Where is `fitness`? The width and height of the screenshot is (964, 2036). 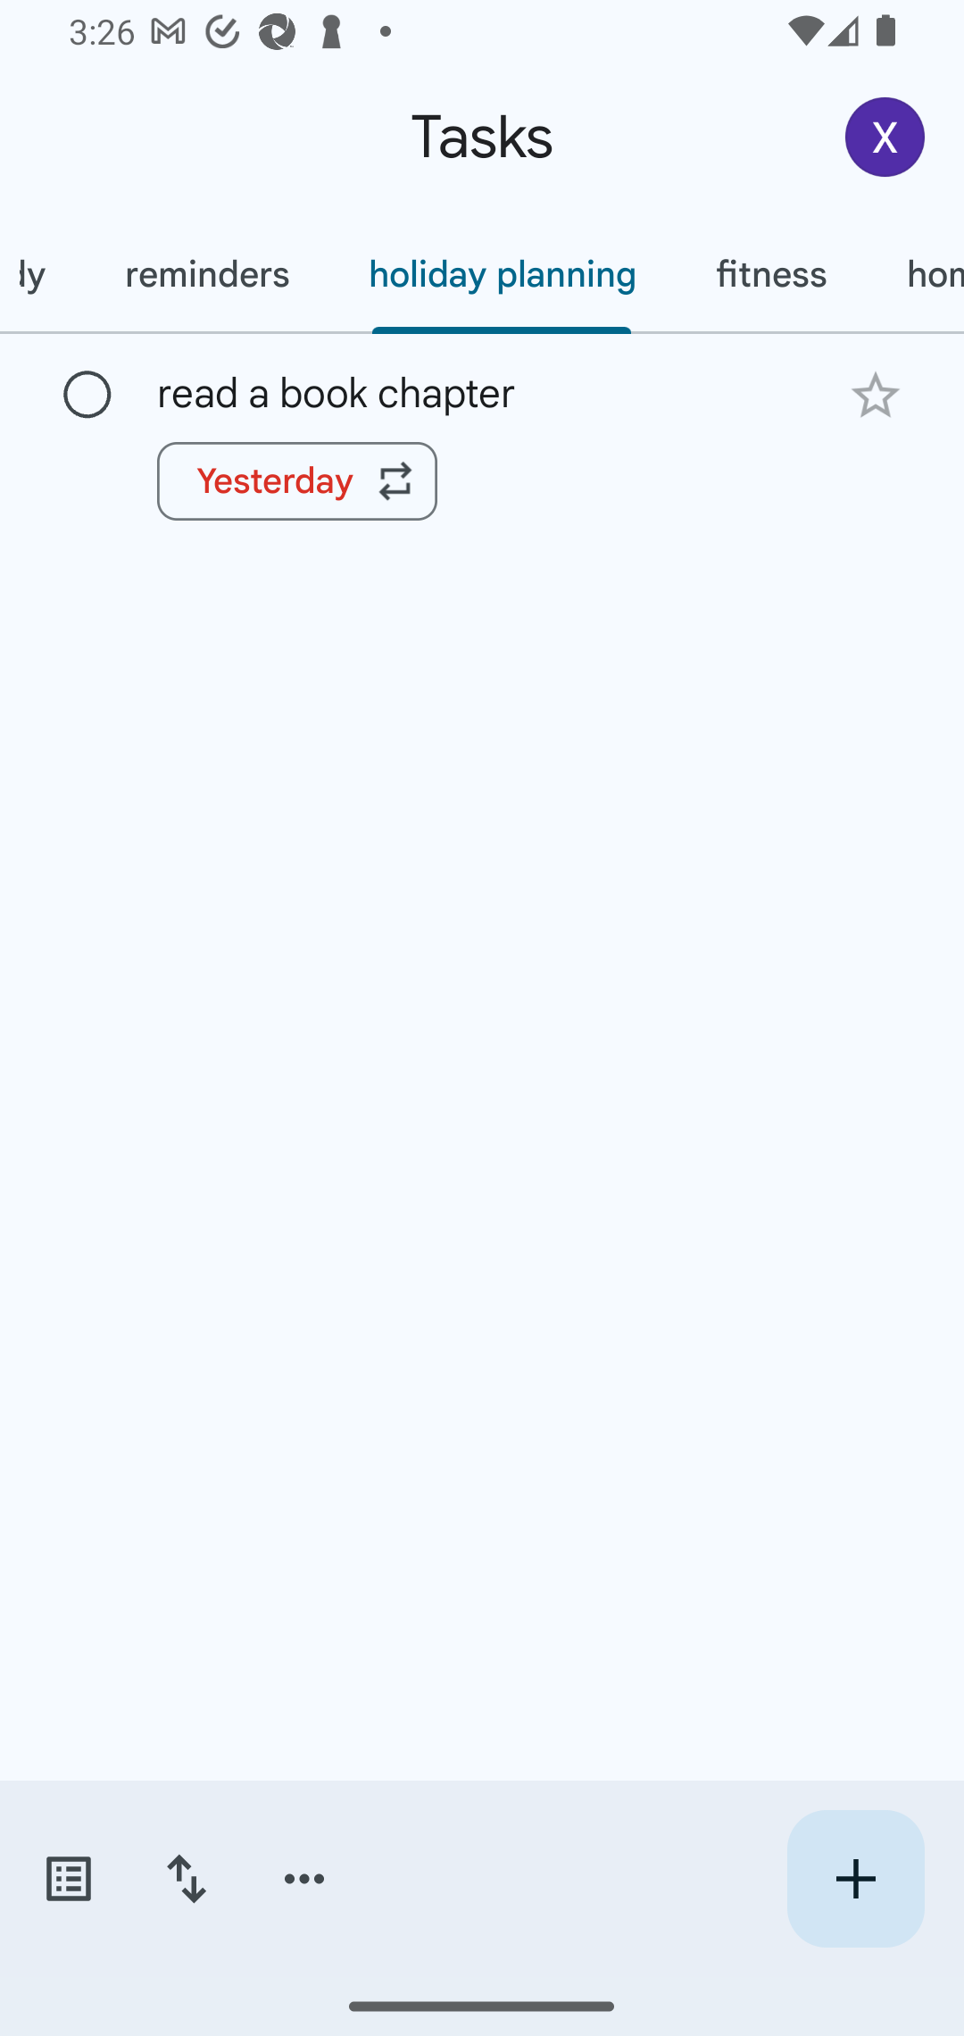 fitness is located at coordinates (771, 274).